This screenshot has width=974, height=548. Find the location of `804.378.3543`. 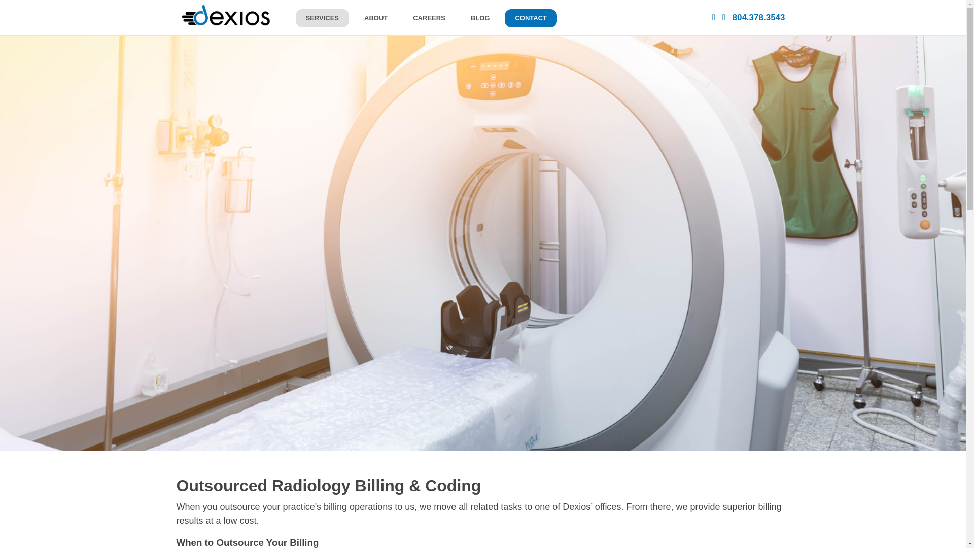

804.378.3543 is located at coordinates (758, 17).